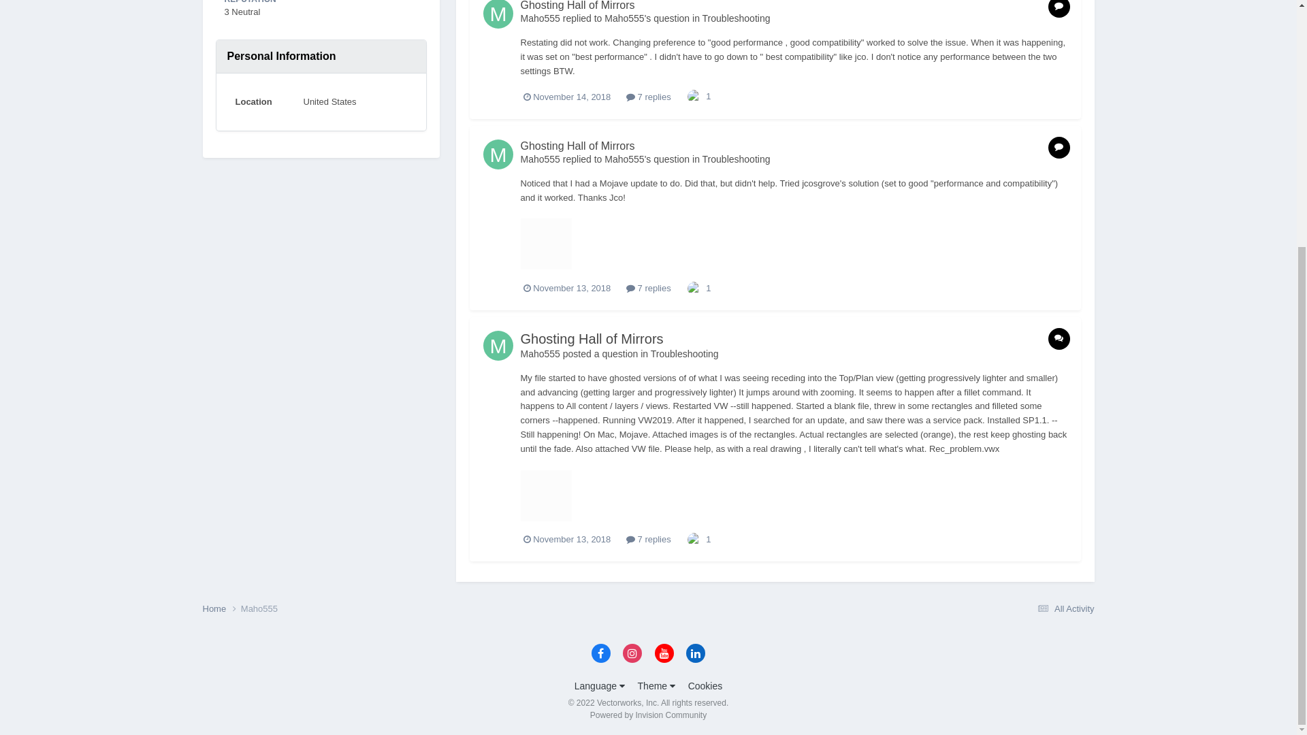 The width and height of the screenshot is (1307, 735). Describe the element at coordinates (539, 18) in the screenshot. I see `Go to Maho555's profile` at that location.